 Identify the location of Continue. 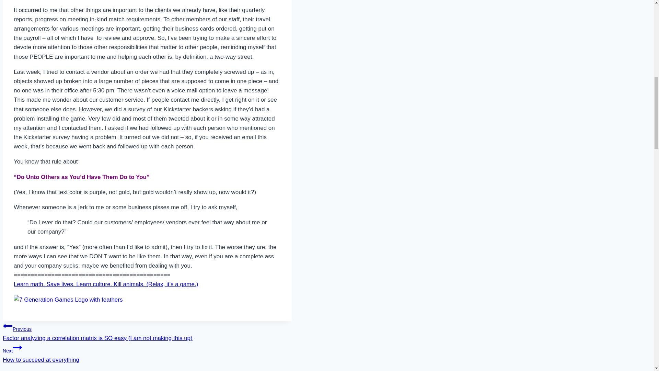
(17, 348).